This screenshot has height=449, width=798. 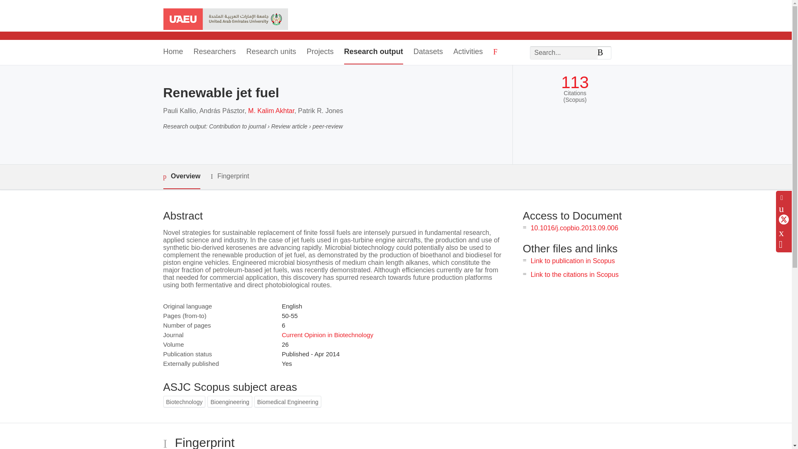 What do you see at coordinates (428, 52) in the screenshot?
I see `Datasets` at bounding box center [428, 52].